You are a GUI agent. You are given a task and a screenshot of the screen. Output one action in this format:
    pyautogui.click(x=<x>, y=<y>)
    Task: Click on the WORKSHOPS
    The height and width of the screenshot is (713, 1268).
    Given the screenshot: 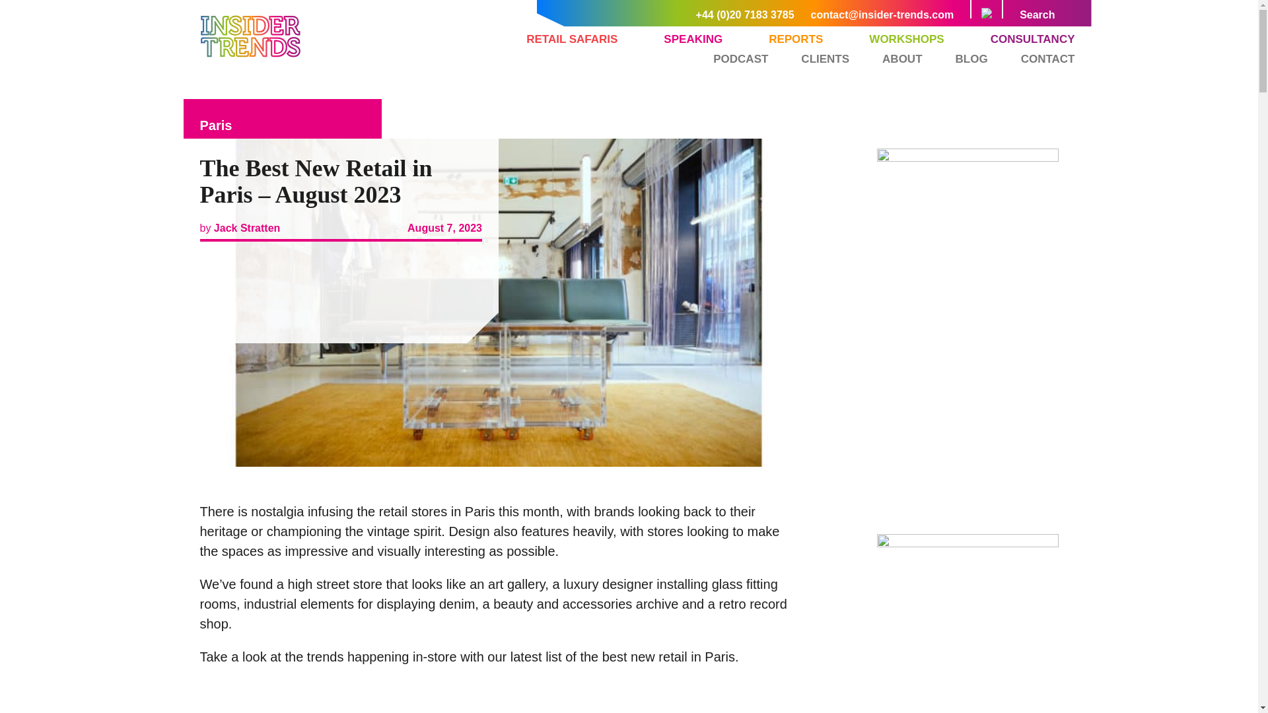 What is the action you would take?
    pyautogui.click(x=906, y=40)
    